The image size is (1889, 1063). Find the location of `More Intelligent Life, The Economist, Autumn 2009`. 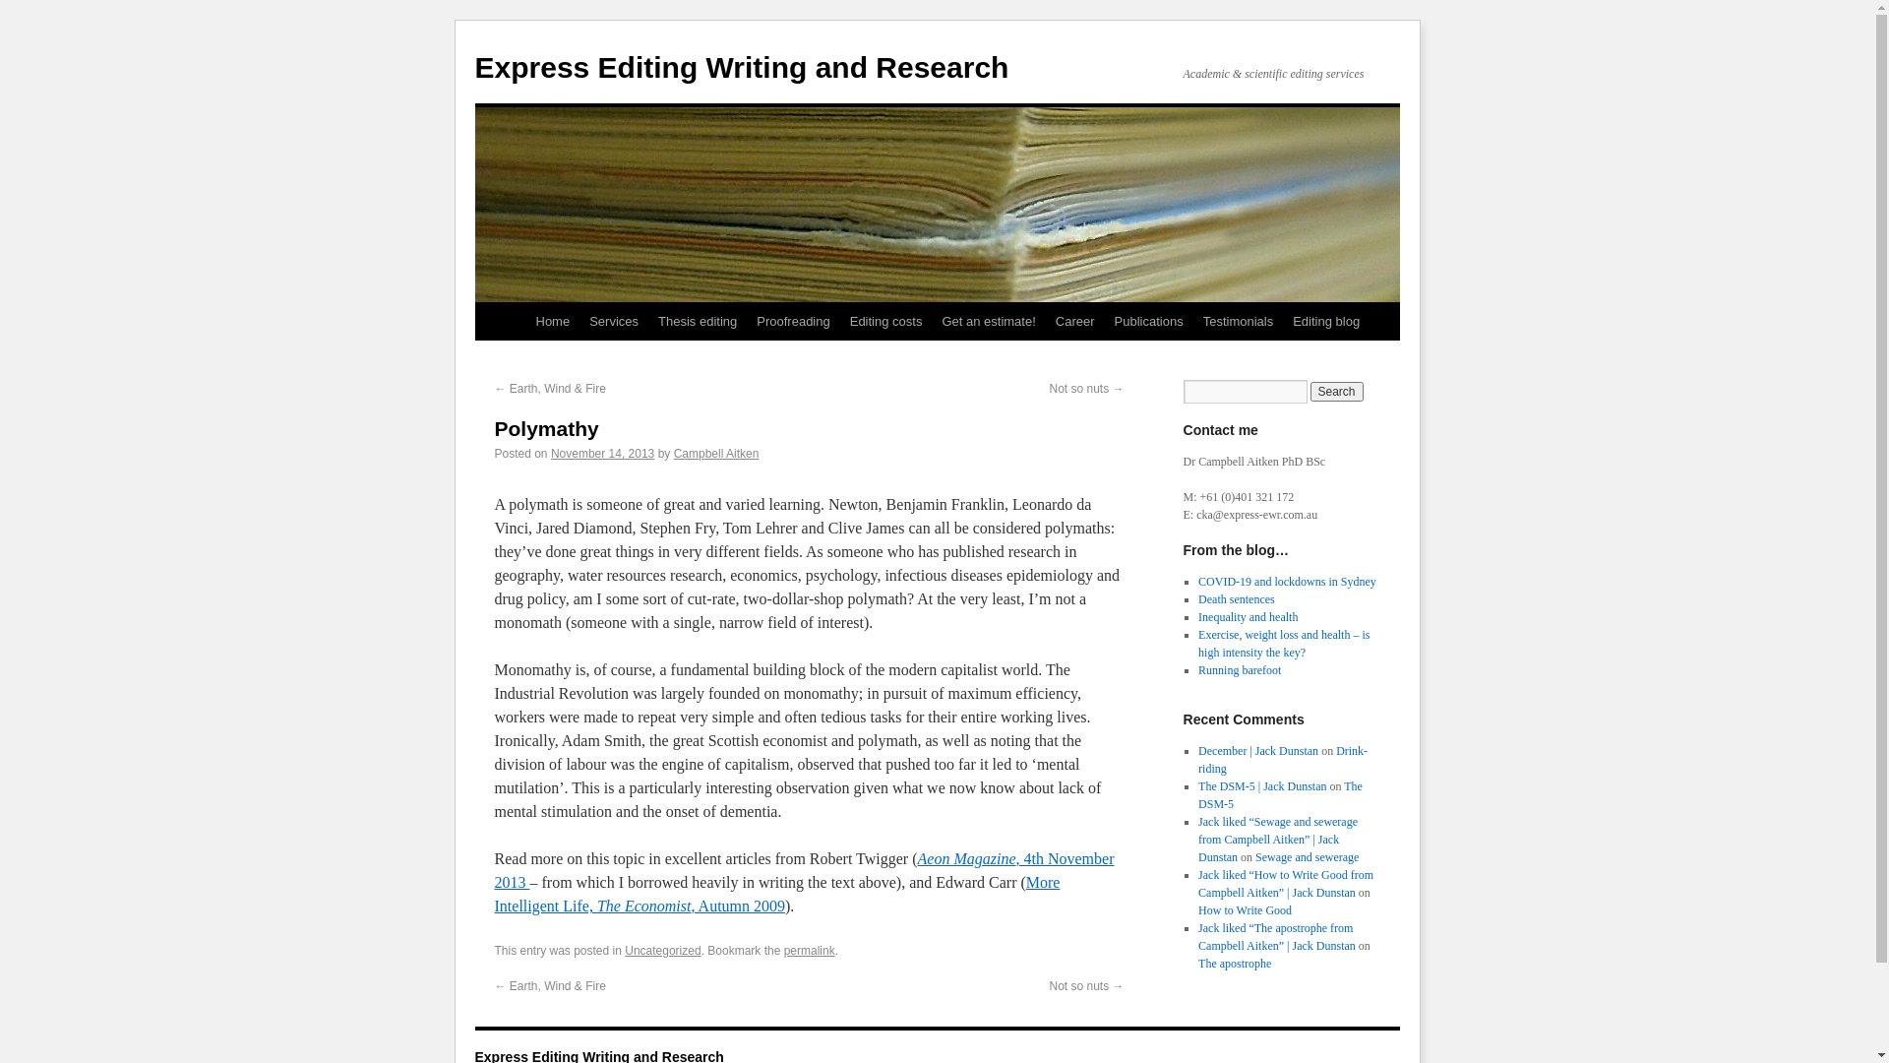

More Intelligent Life, The Economist, Autumn 2009 is located at coordinates (777, 894).